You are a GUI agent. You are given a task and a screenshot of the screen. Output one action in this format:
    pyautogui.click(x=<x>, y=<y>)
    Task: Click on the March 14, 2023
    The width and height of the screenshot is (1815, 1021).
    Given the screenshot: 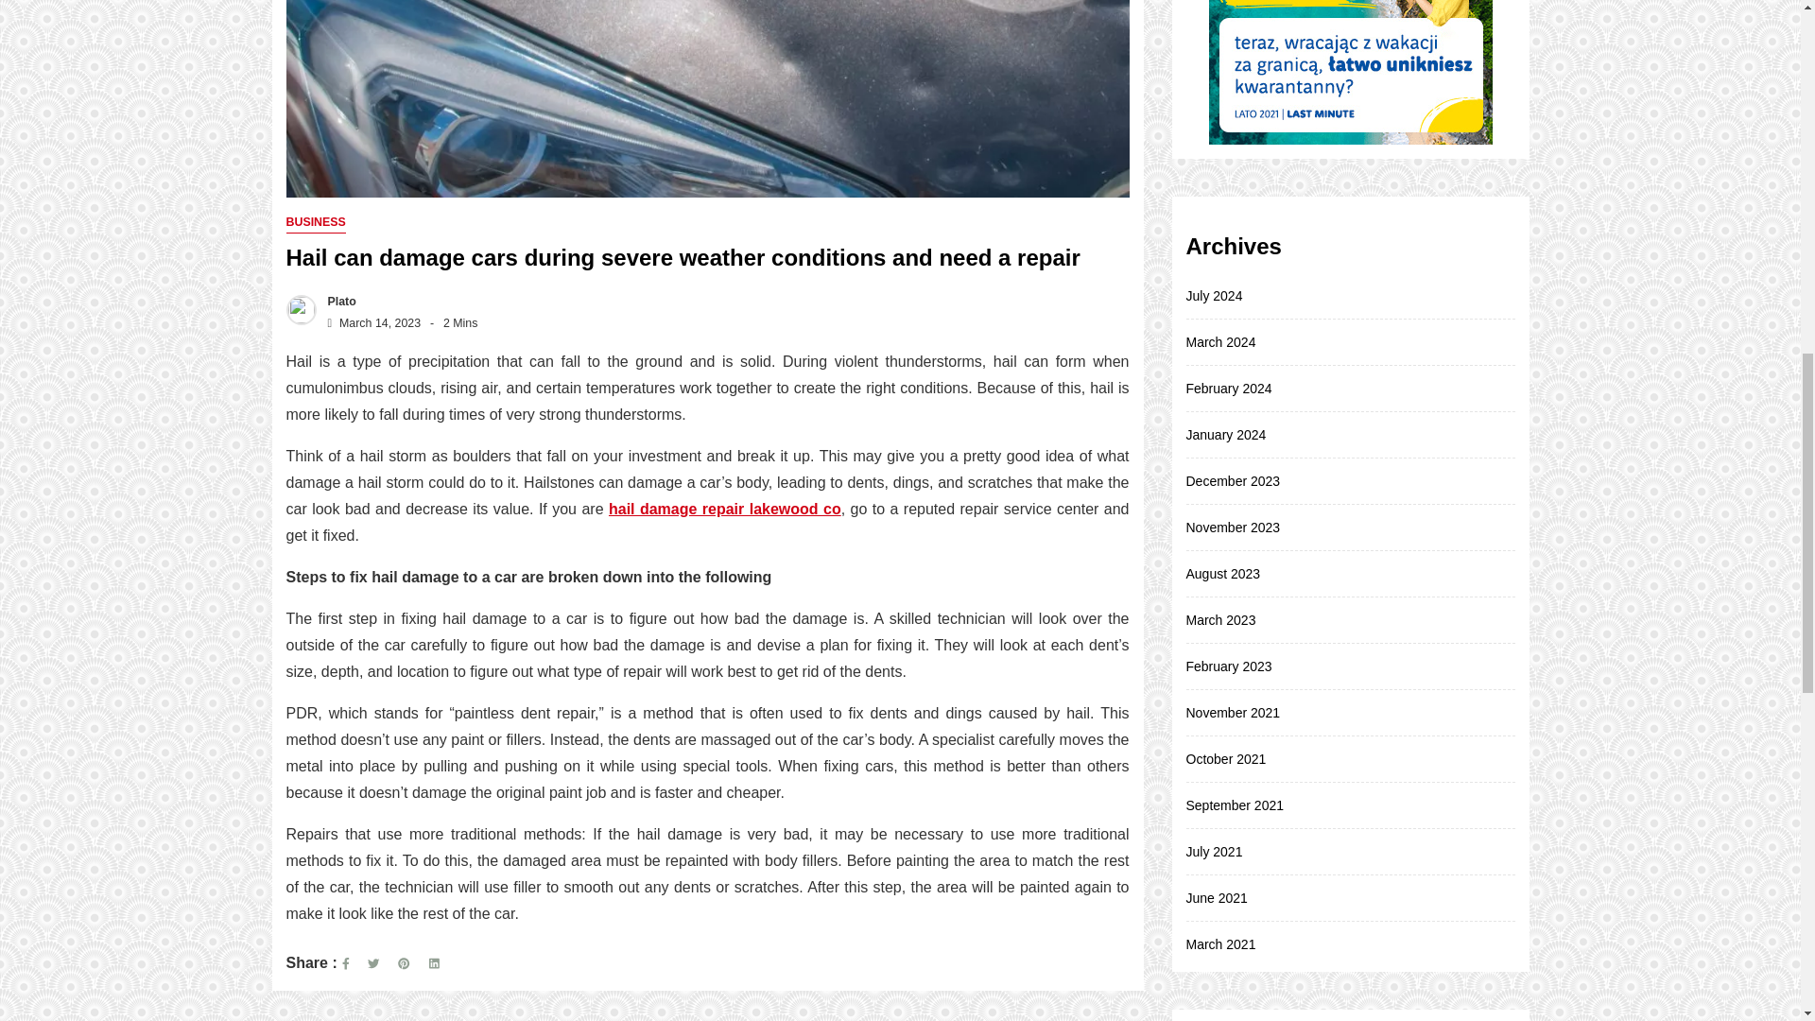 What is the action you would take?
    pyautogui.click(x=370, y=322)
    